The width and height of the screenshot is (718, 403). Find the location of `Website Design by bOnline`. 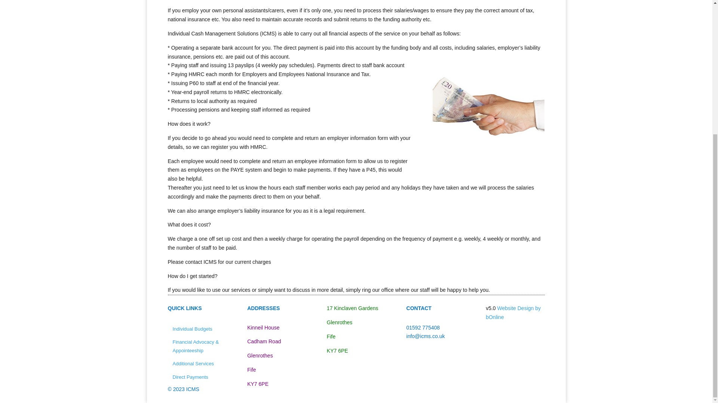

Website Design by bOnline is located at coordinates (513, 312).